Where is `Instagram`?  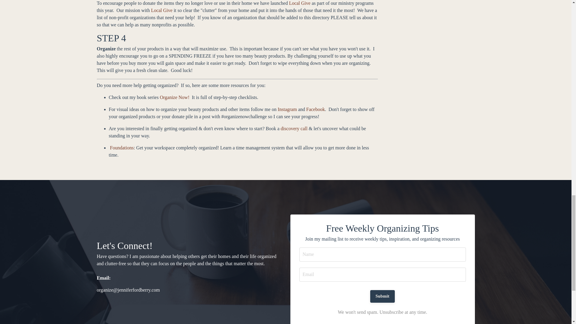
Instagram is located at coordinates (287, 109).